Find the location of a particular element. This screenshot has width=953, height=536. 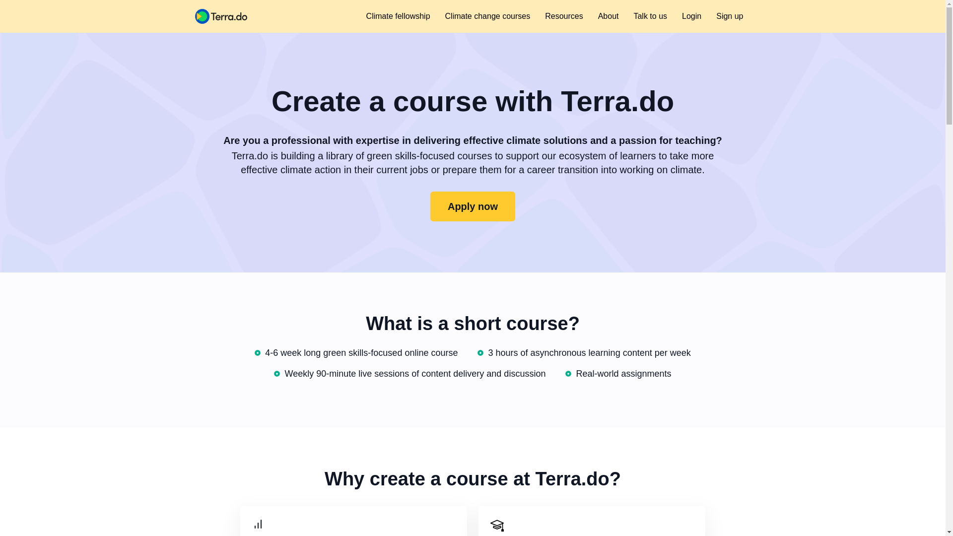

About is located at coordinates (609, 16).